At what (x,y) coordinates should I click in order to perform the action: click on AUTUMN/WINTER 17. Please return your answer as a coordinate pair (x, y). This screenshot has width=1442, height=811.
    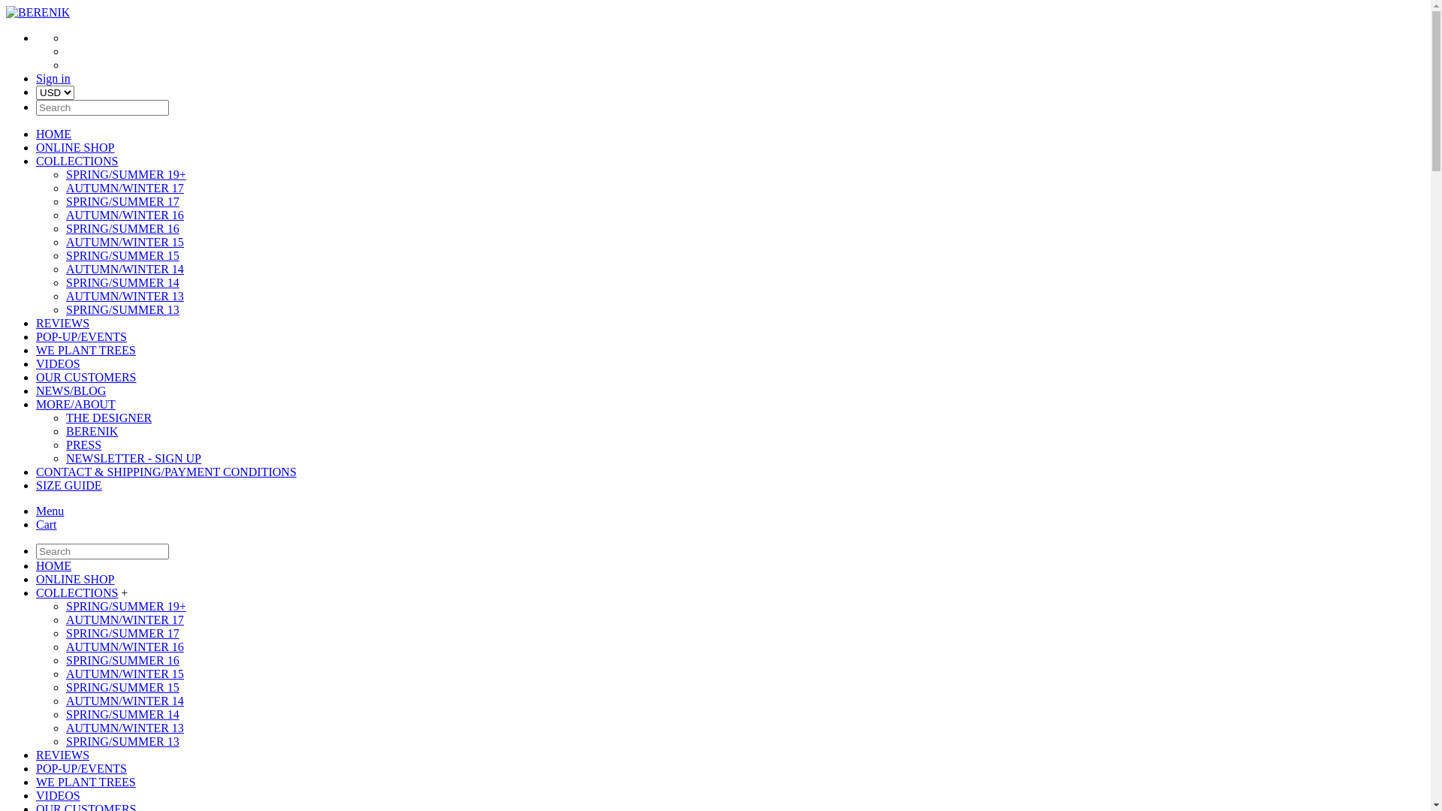
    Looking at the image, I should click on (125, 188).